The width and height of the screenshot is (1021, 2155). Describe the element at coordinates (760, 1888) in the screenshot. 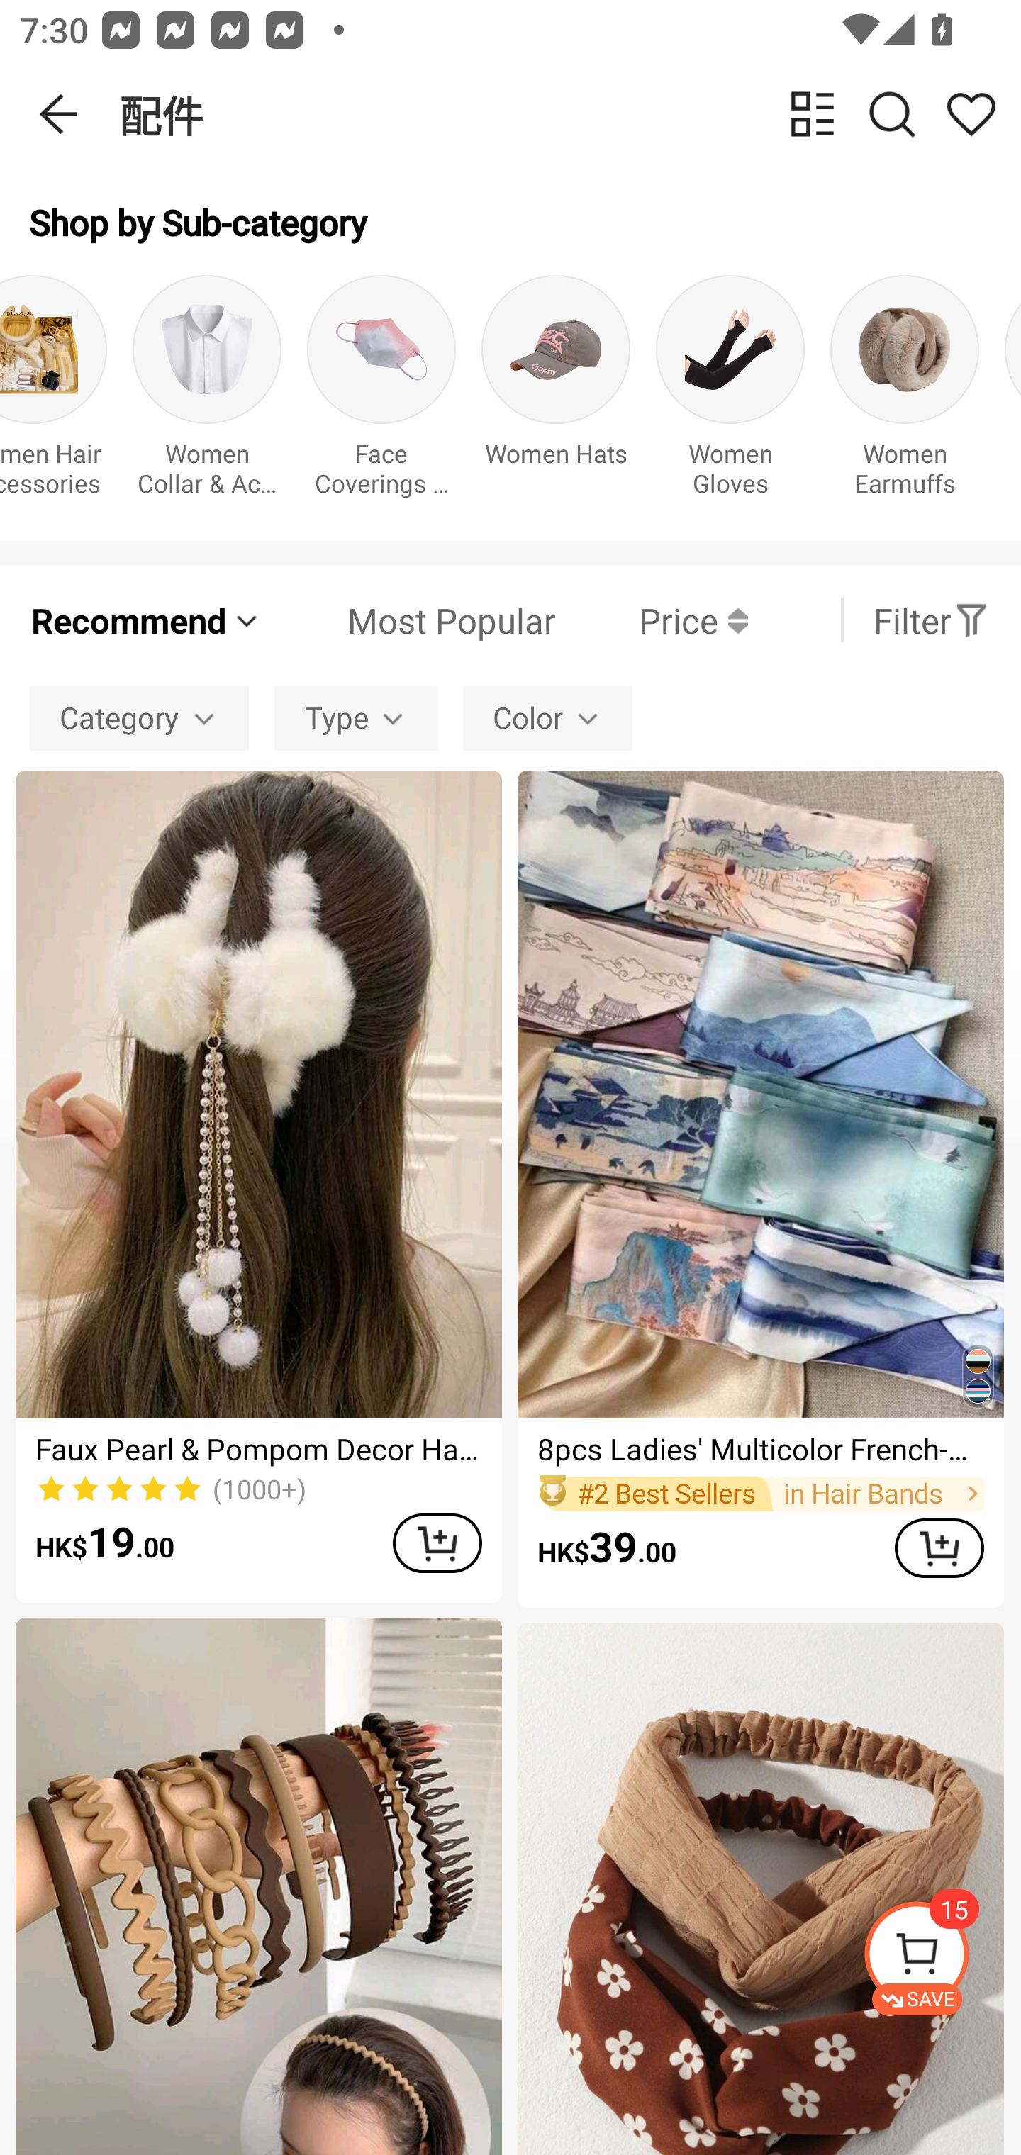

I see `2pcs Flower Print Hair Band` at that location.